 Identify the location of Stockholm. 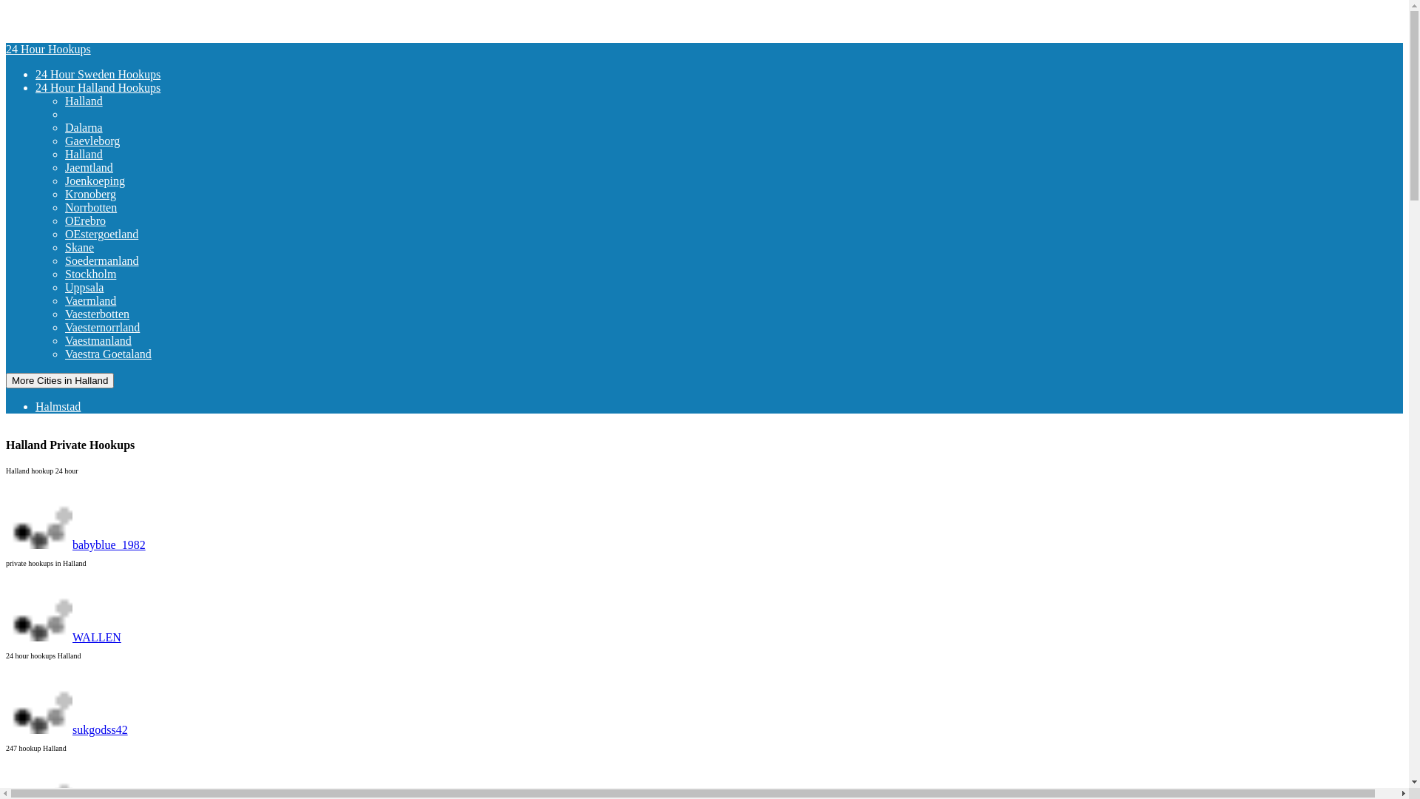
(117, 274).